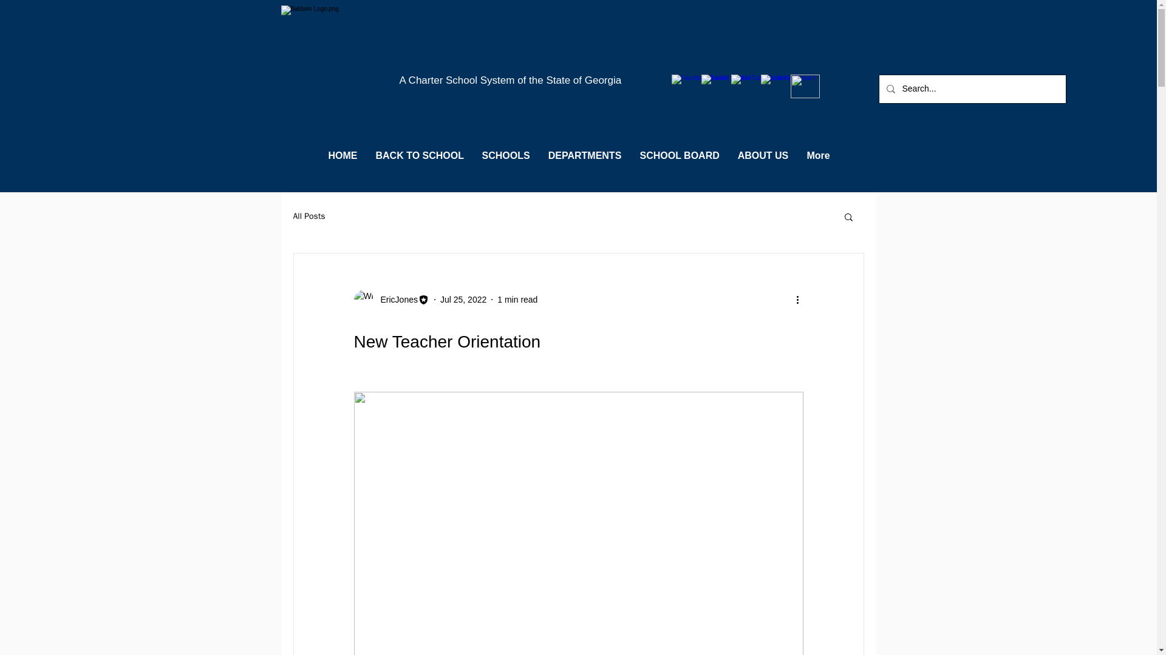 This screenshot has width=1166, height=655. I want to click on Jul 25, 2022, so click(463, 300).